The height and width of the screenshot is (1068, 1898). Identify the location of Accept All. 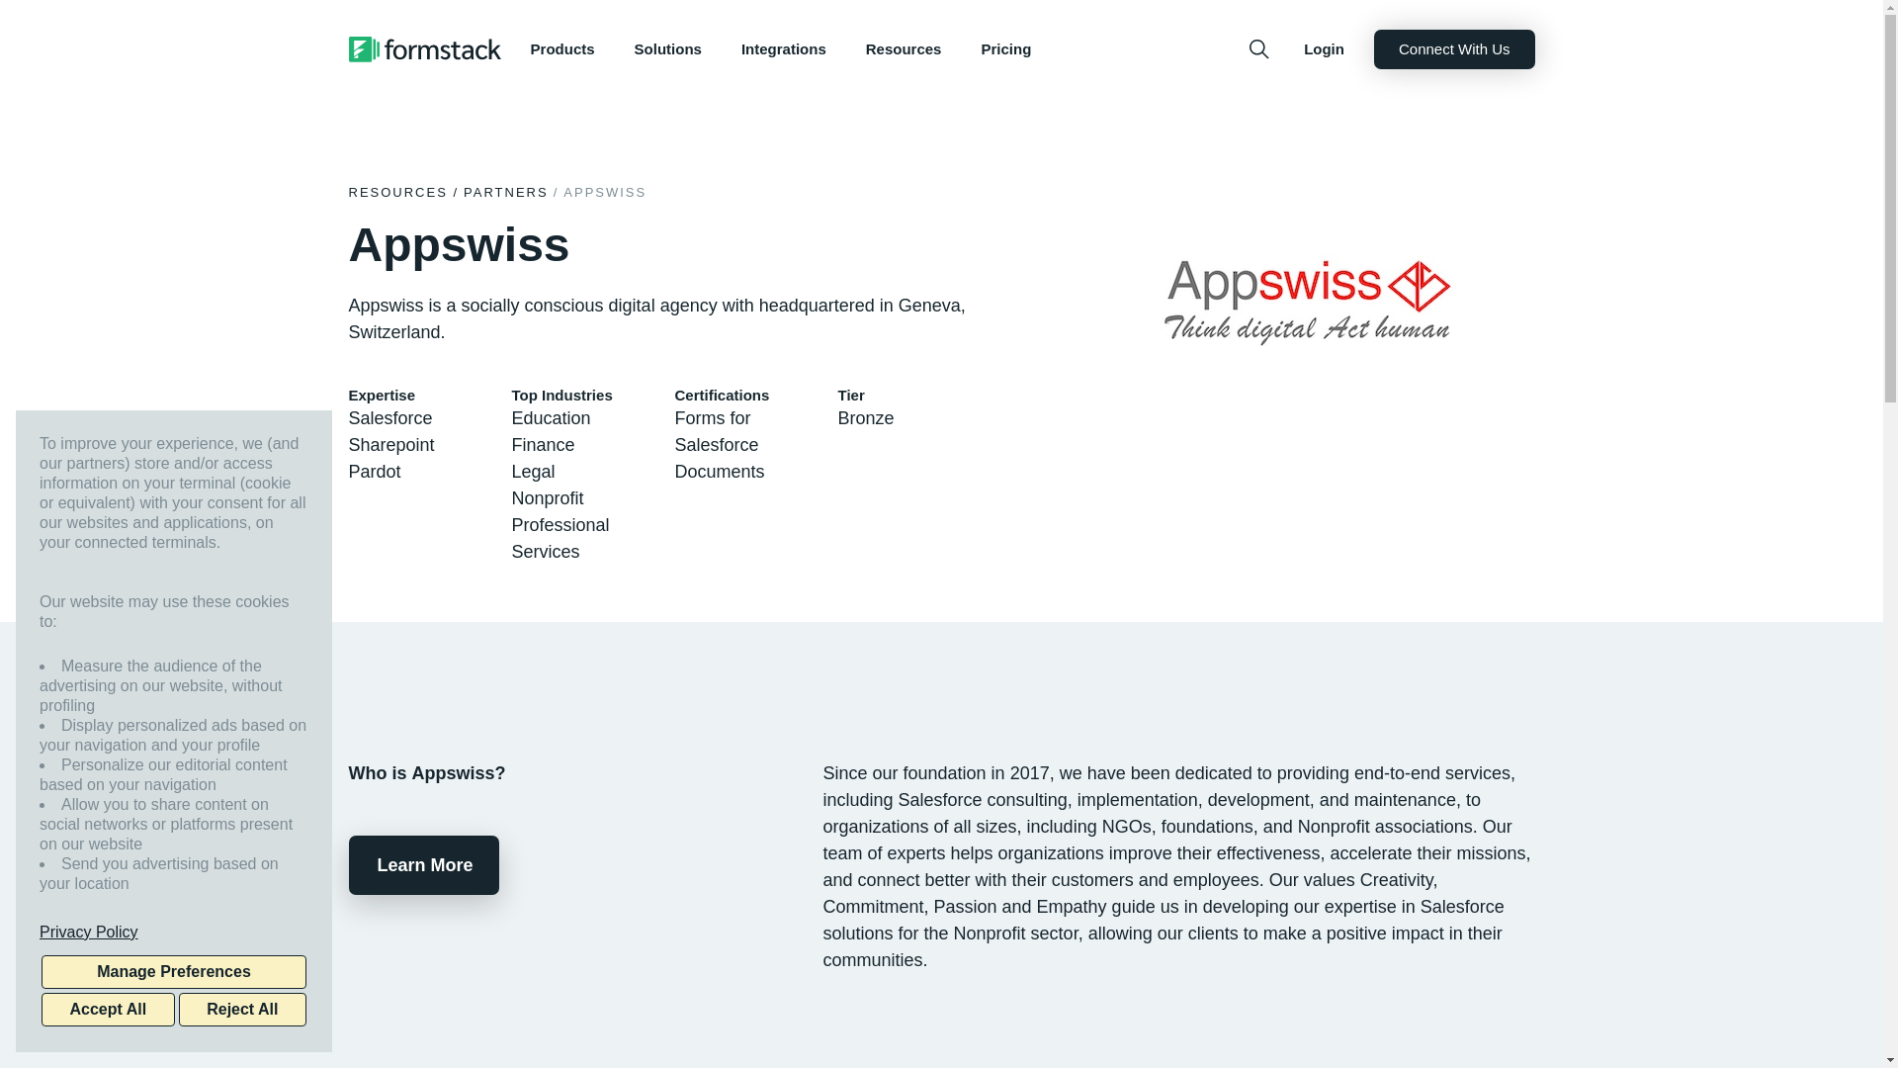
(108, 1009).